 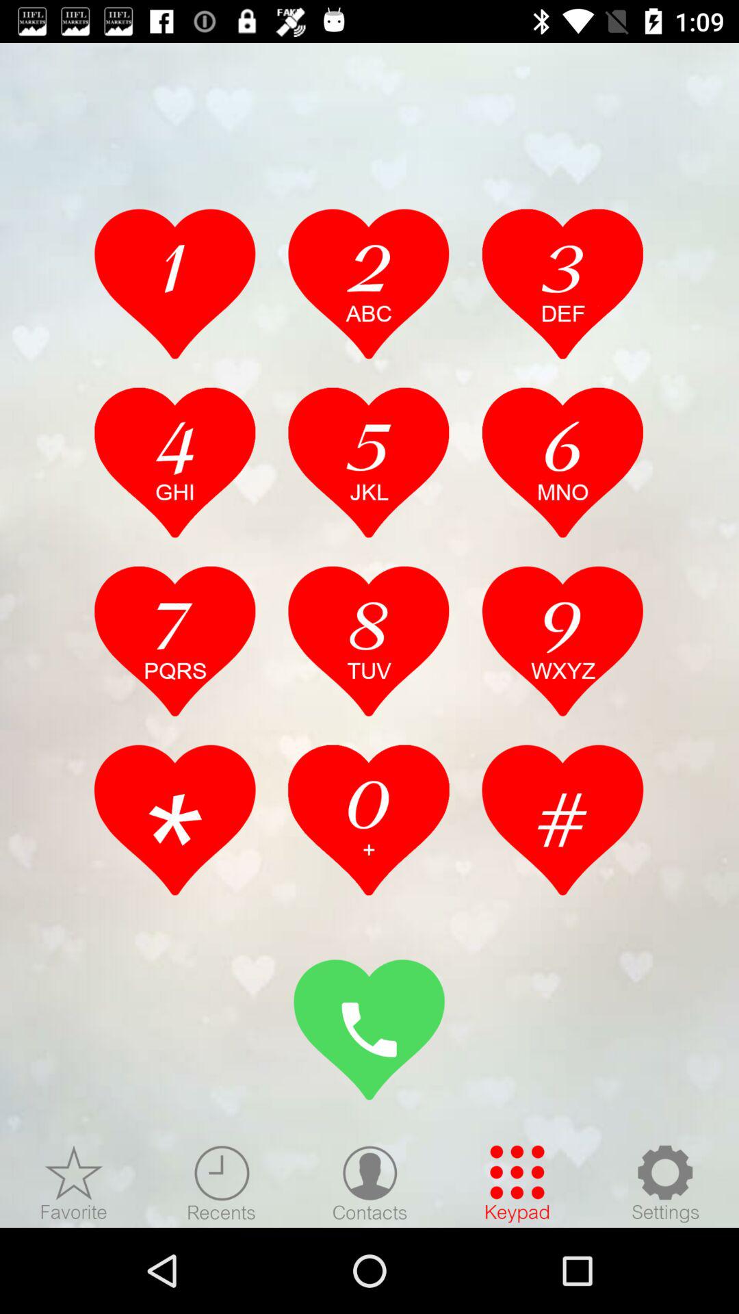 What do you see at coordinates (175, 283) in the screenshot?
I see `select the number` at bounding box center [175, 283].